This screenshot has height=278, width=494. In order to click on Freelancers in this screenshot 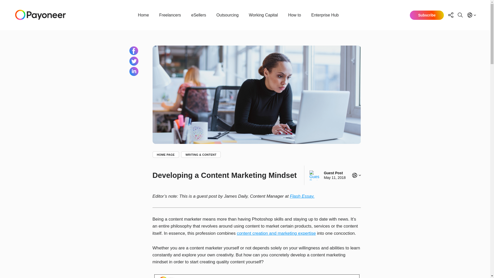, I will do `click(170, 15)`.